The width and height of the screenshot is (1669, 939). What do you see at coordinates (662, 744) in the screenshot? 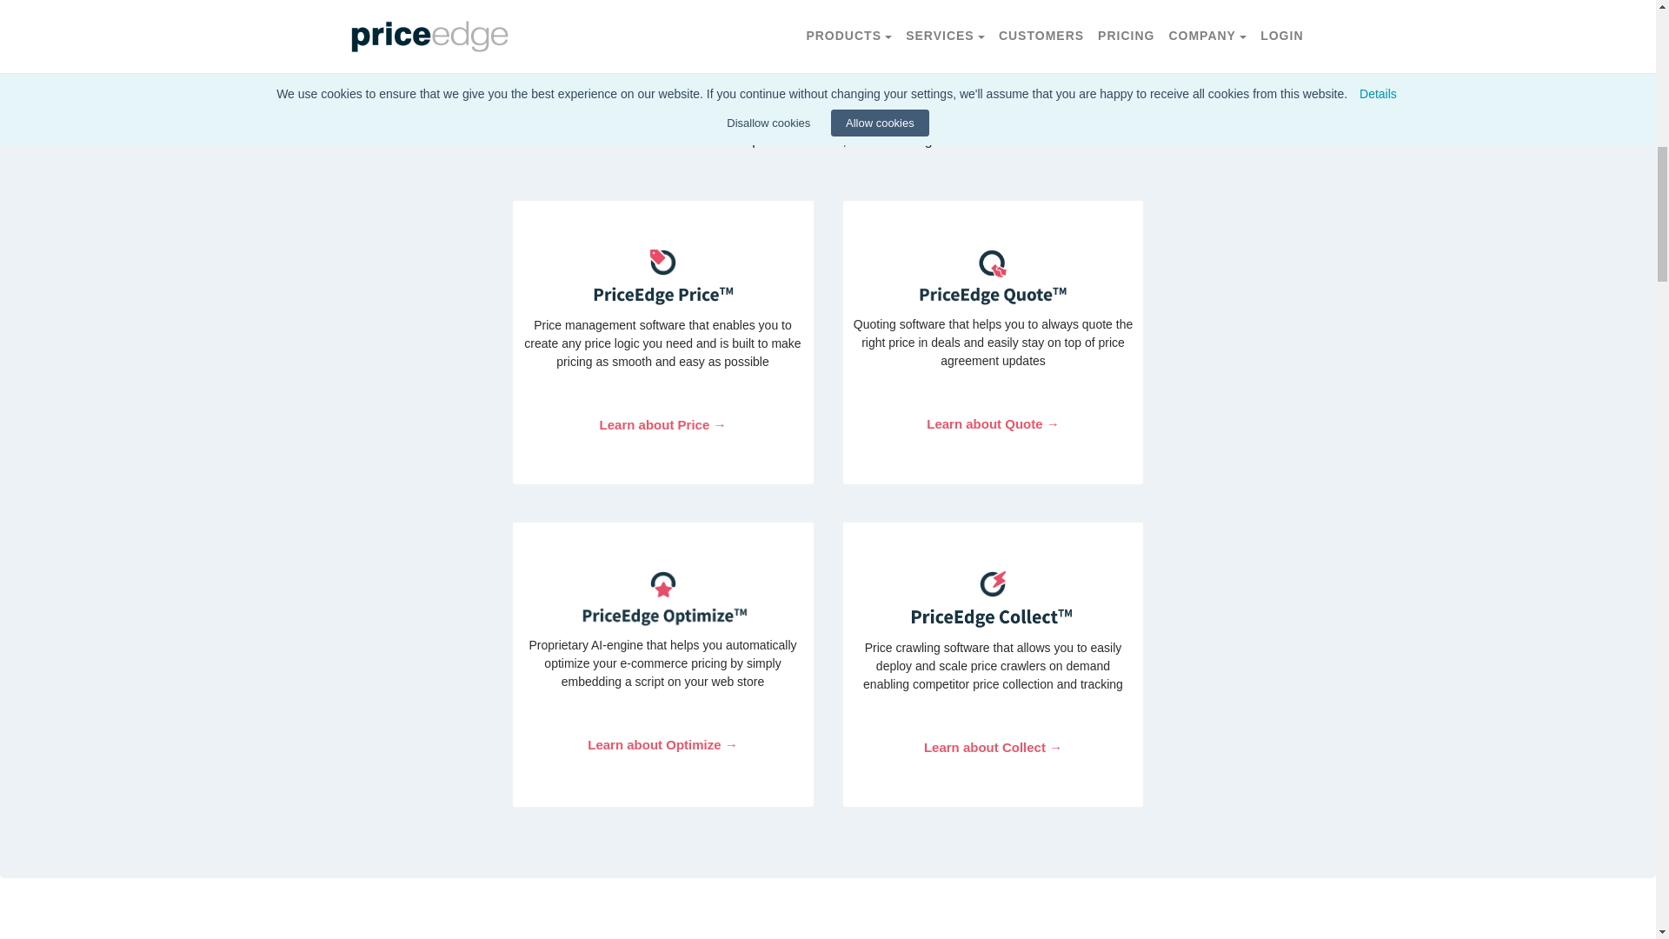
I see `Learn about Optimize` at bounding box center [662, 744].